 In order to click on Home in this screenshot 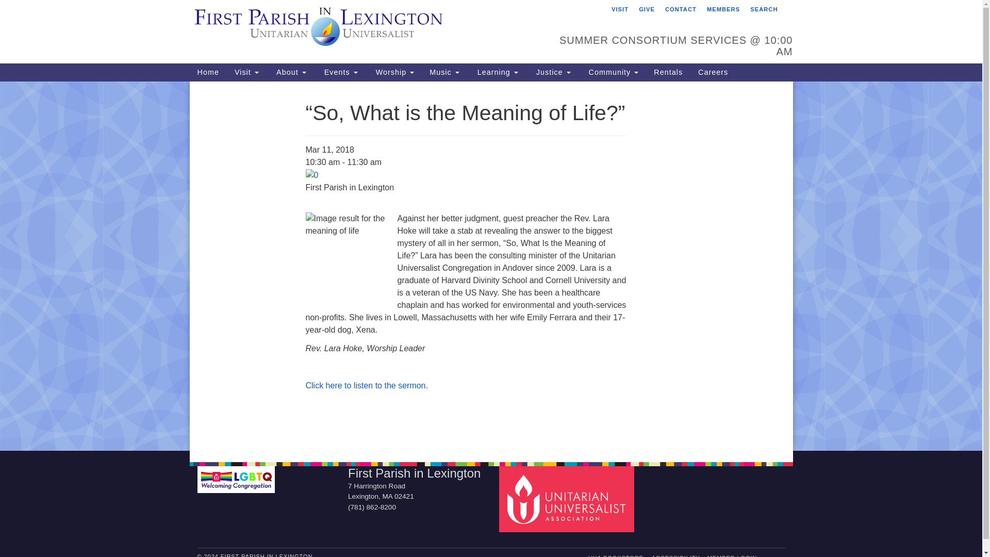, I will do `click(208, 72)`.